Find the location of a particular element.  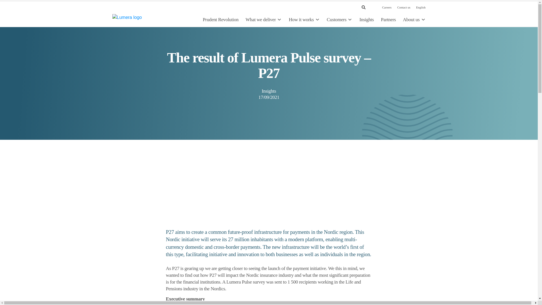

What we deliver is located at coordinates (264, 20).